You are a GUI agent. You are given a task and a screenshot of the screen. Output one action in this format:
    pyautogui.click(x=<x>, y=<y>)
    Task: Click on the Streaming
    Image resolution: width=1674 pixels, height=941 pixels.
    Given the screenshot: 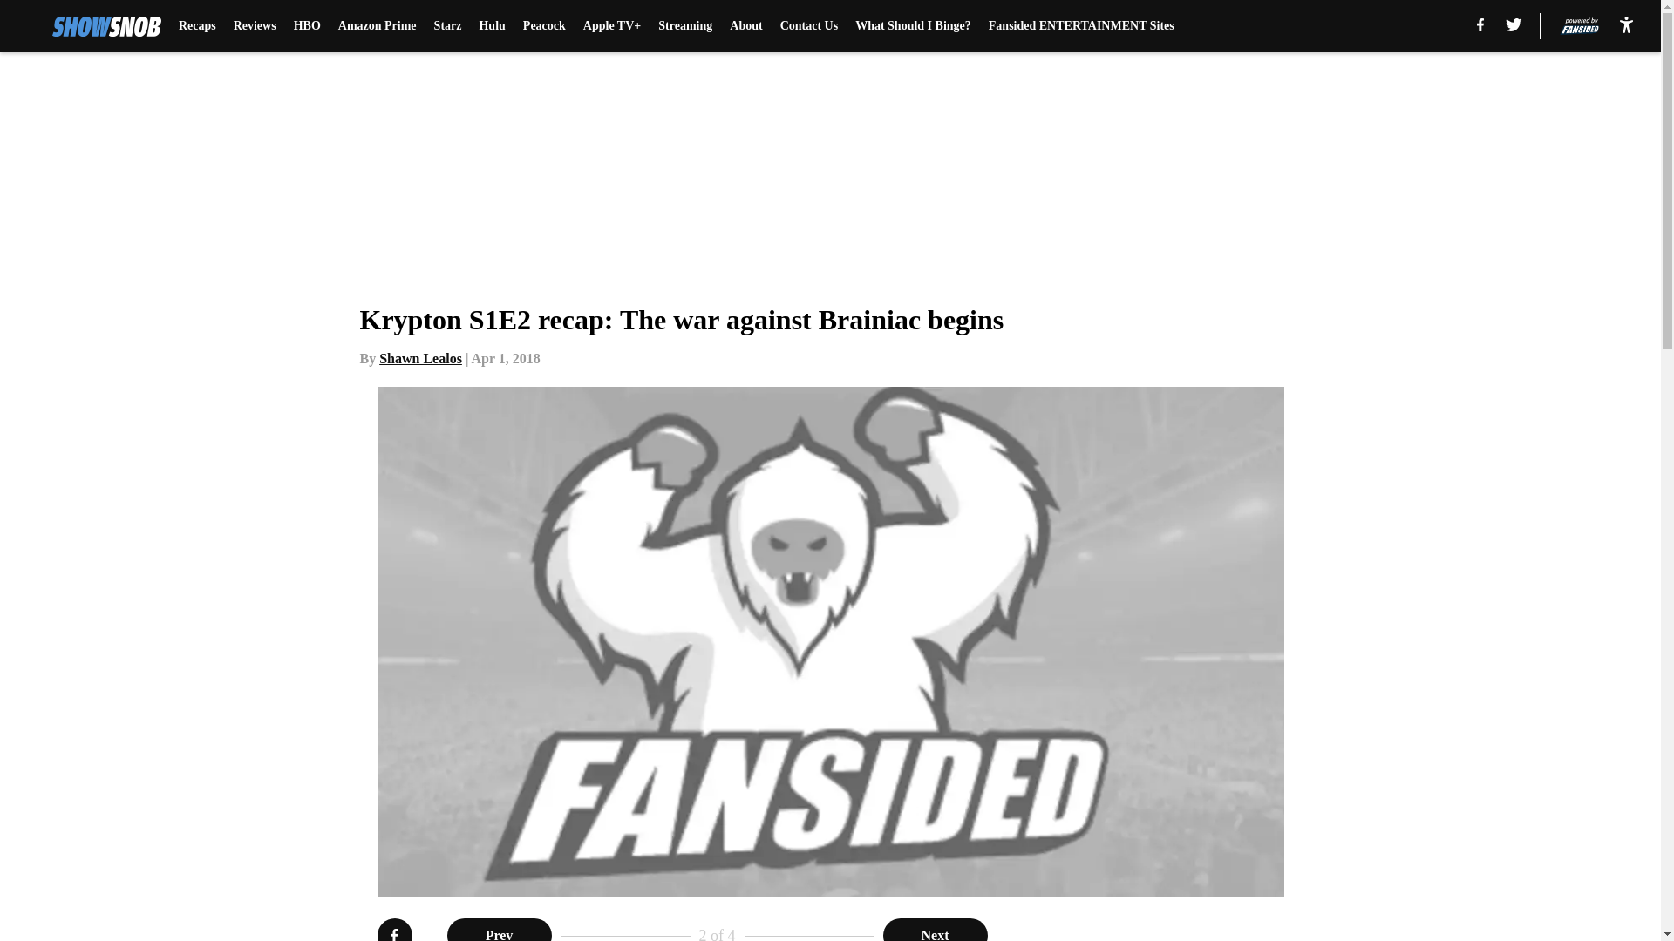 What is the action you would take?
    pyautogui.click(x=685, y=26)
    